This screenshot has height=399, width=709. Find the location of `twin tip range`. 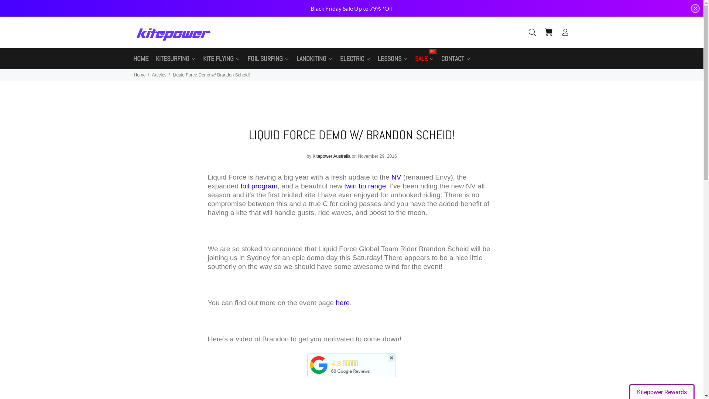

twin tip range is located at coordinates (364, 186).